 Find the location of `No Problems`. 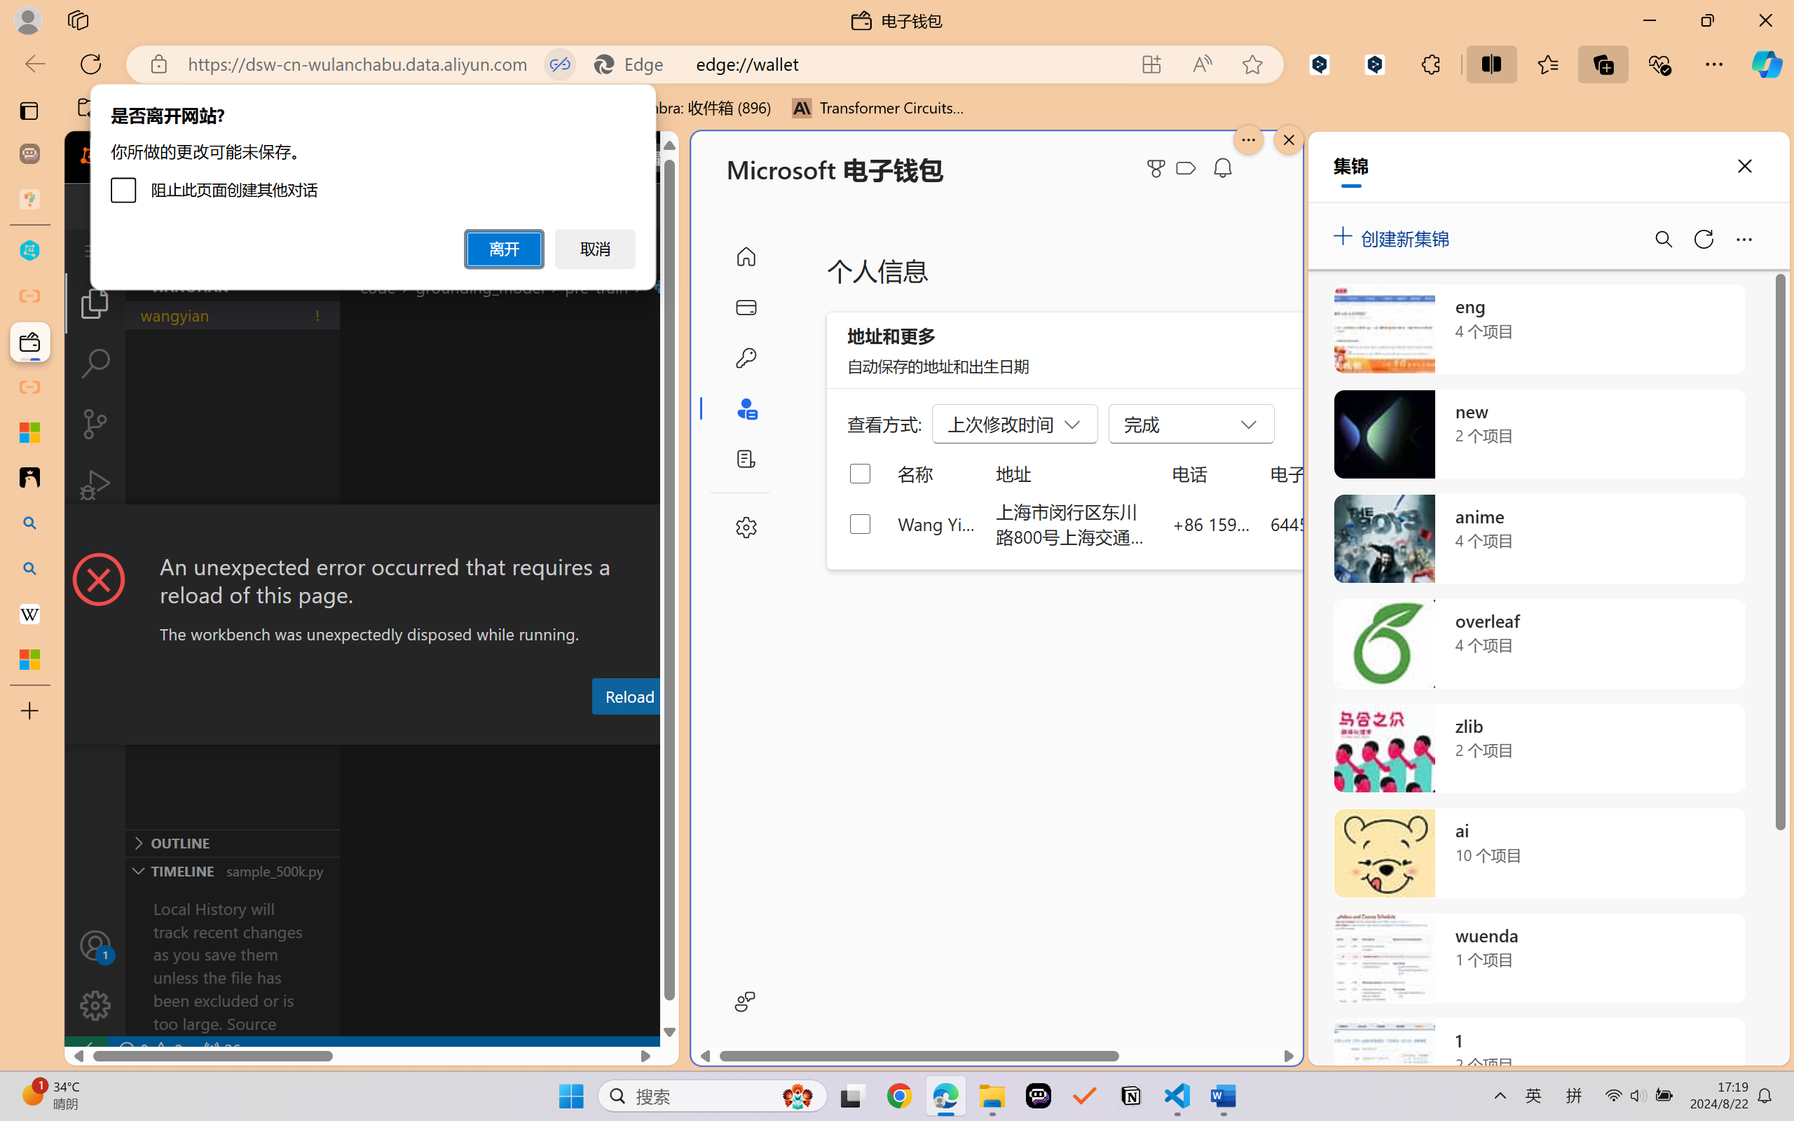

No Problems is located at coordinates (149, 1050).